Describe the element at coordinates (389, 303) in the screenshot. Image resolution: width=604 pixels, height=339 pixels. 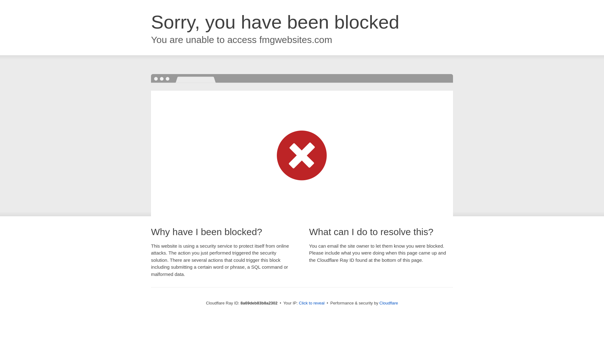
I see `Cloudflare` at that location.